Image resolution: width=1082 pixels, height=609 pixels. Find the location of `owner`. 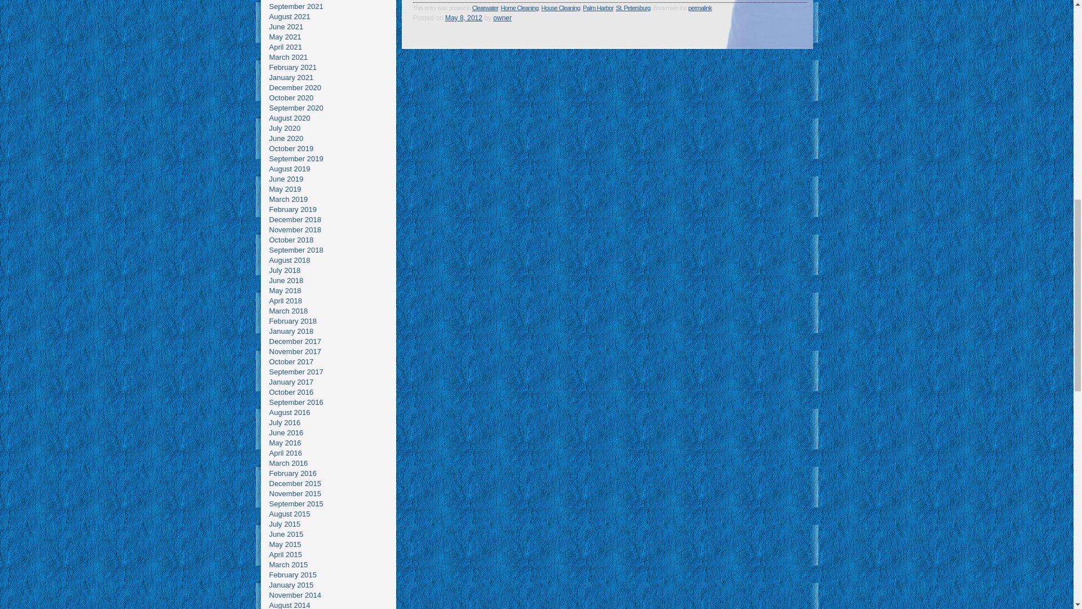

owner is located at coordinates (503, 17).